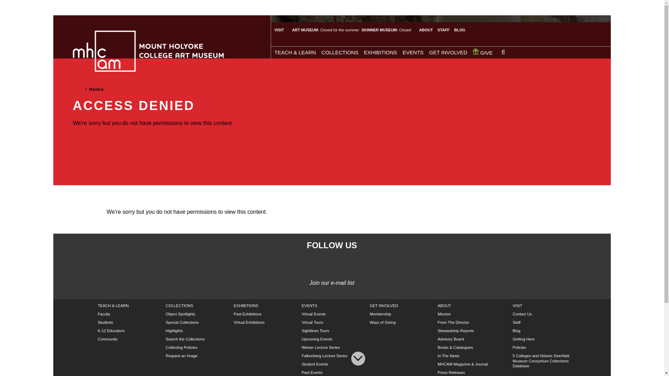 This screenshot has height=376, width=669. What do you see at coordinates (111, 330) in the screenshot?
I see `K12 Educators` at bounding box center [111, 330].